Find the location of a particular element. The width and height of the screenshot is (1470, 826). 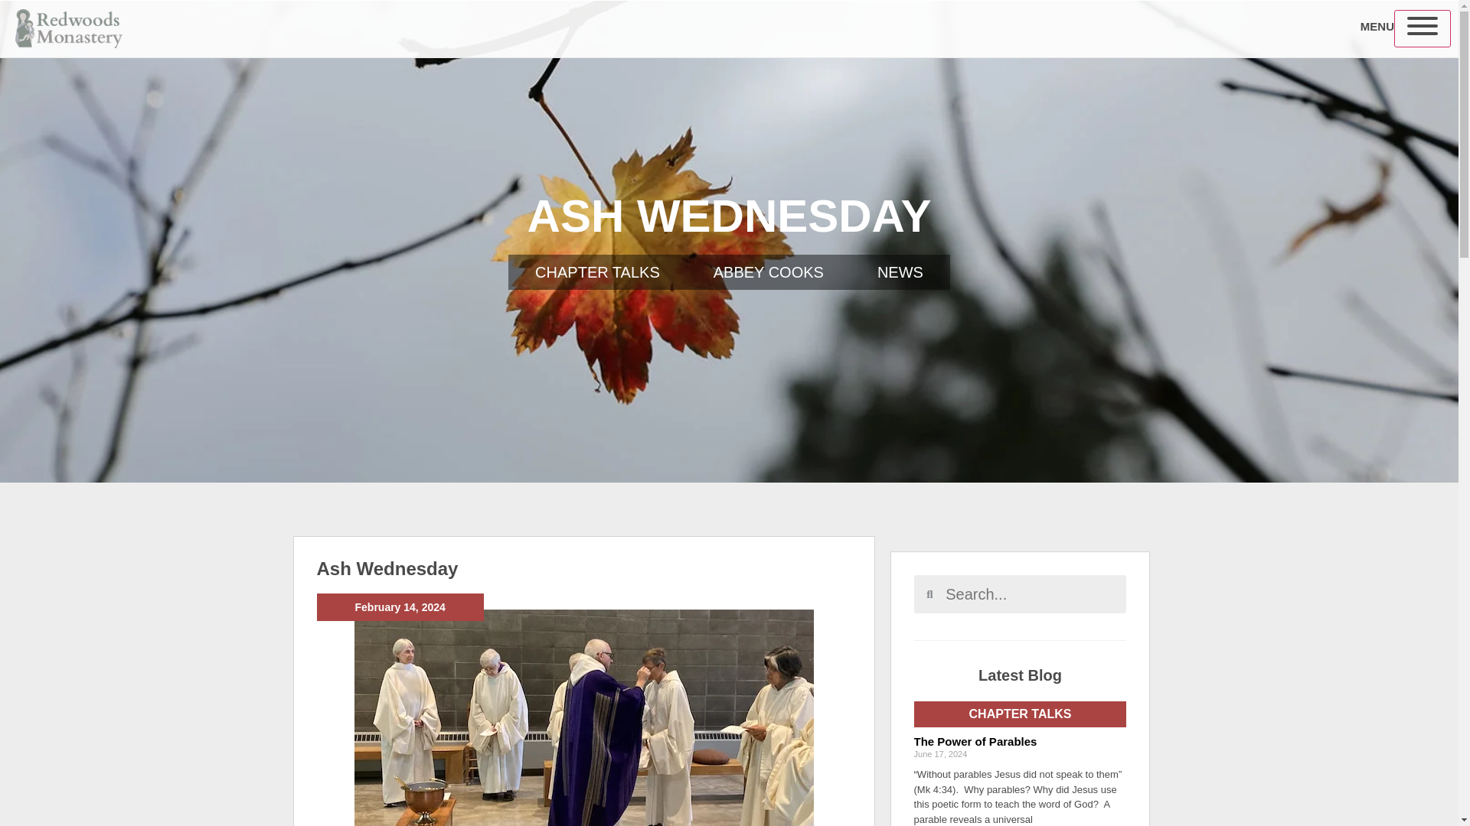

The Power of Parables is located at coordinates (975, 742).